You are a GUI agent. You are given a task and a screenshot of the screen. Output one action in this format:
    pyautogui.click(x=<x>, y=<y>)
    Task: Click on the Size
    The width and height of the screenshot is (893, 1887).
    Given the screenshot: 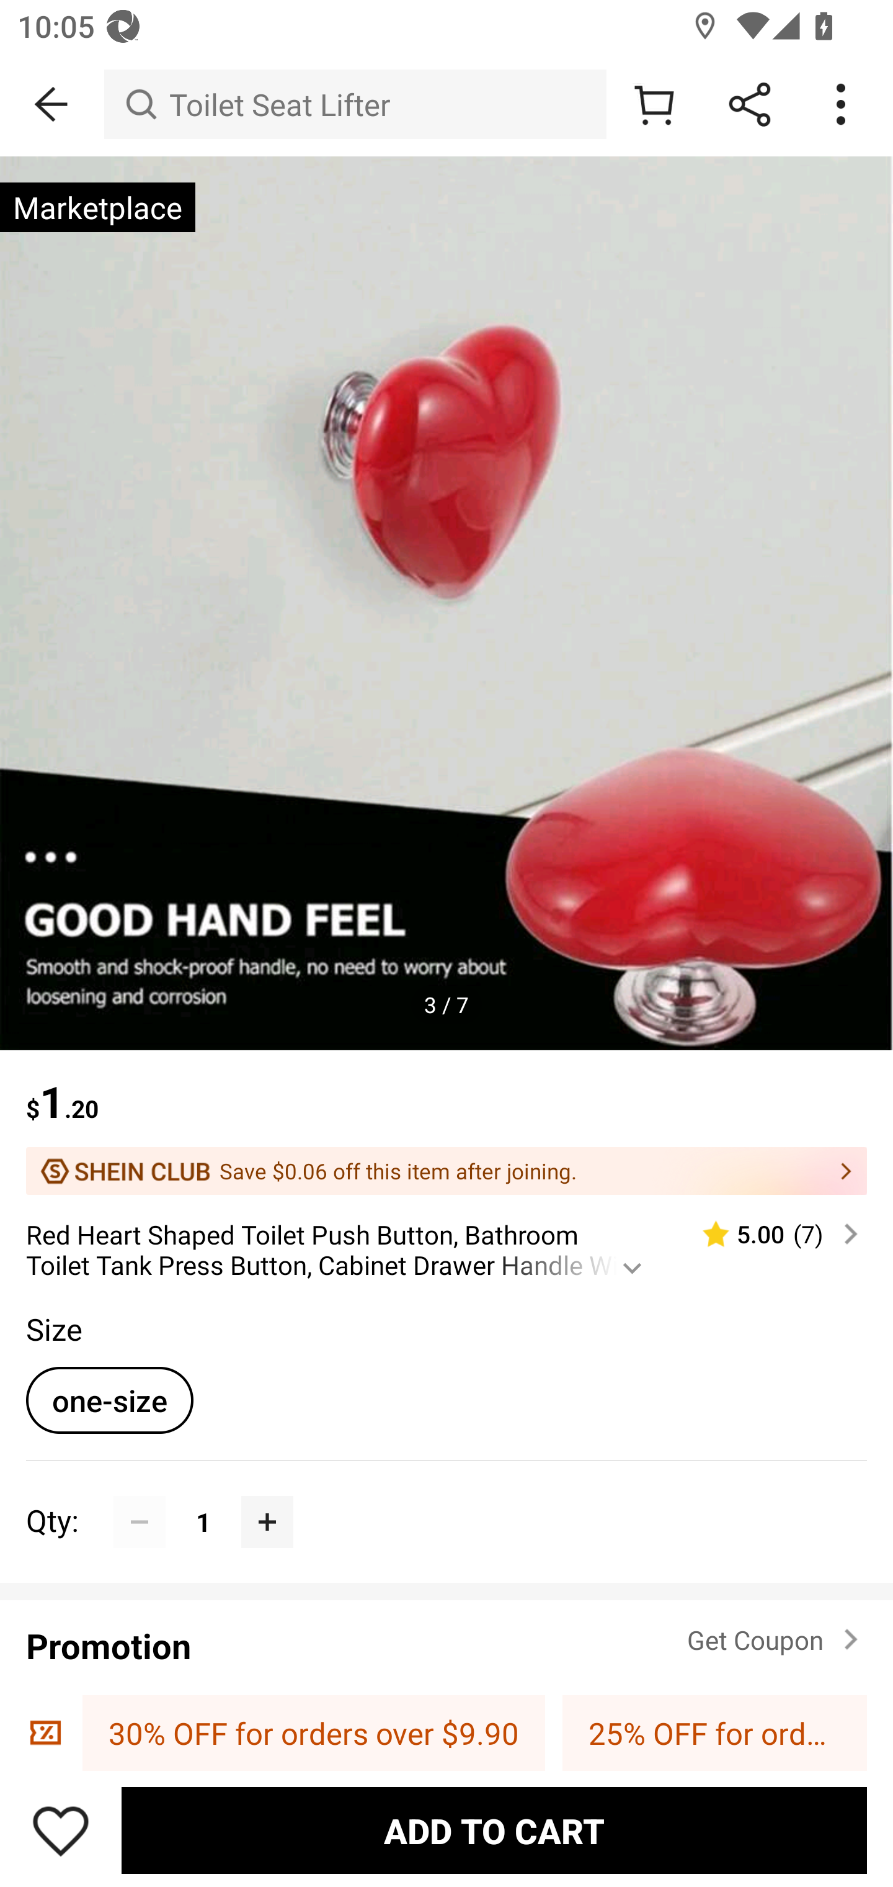 What is the action you would take?
    pyautogui.click(x=53, y=1328)
    